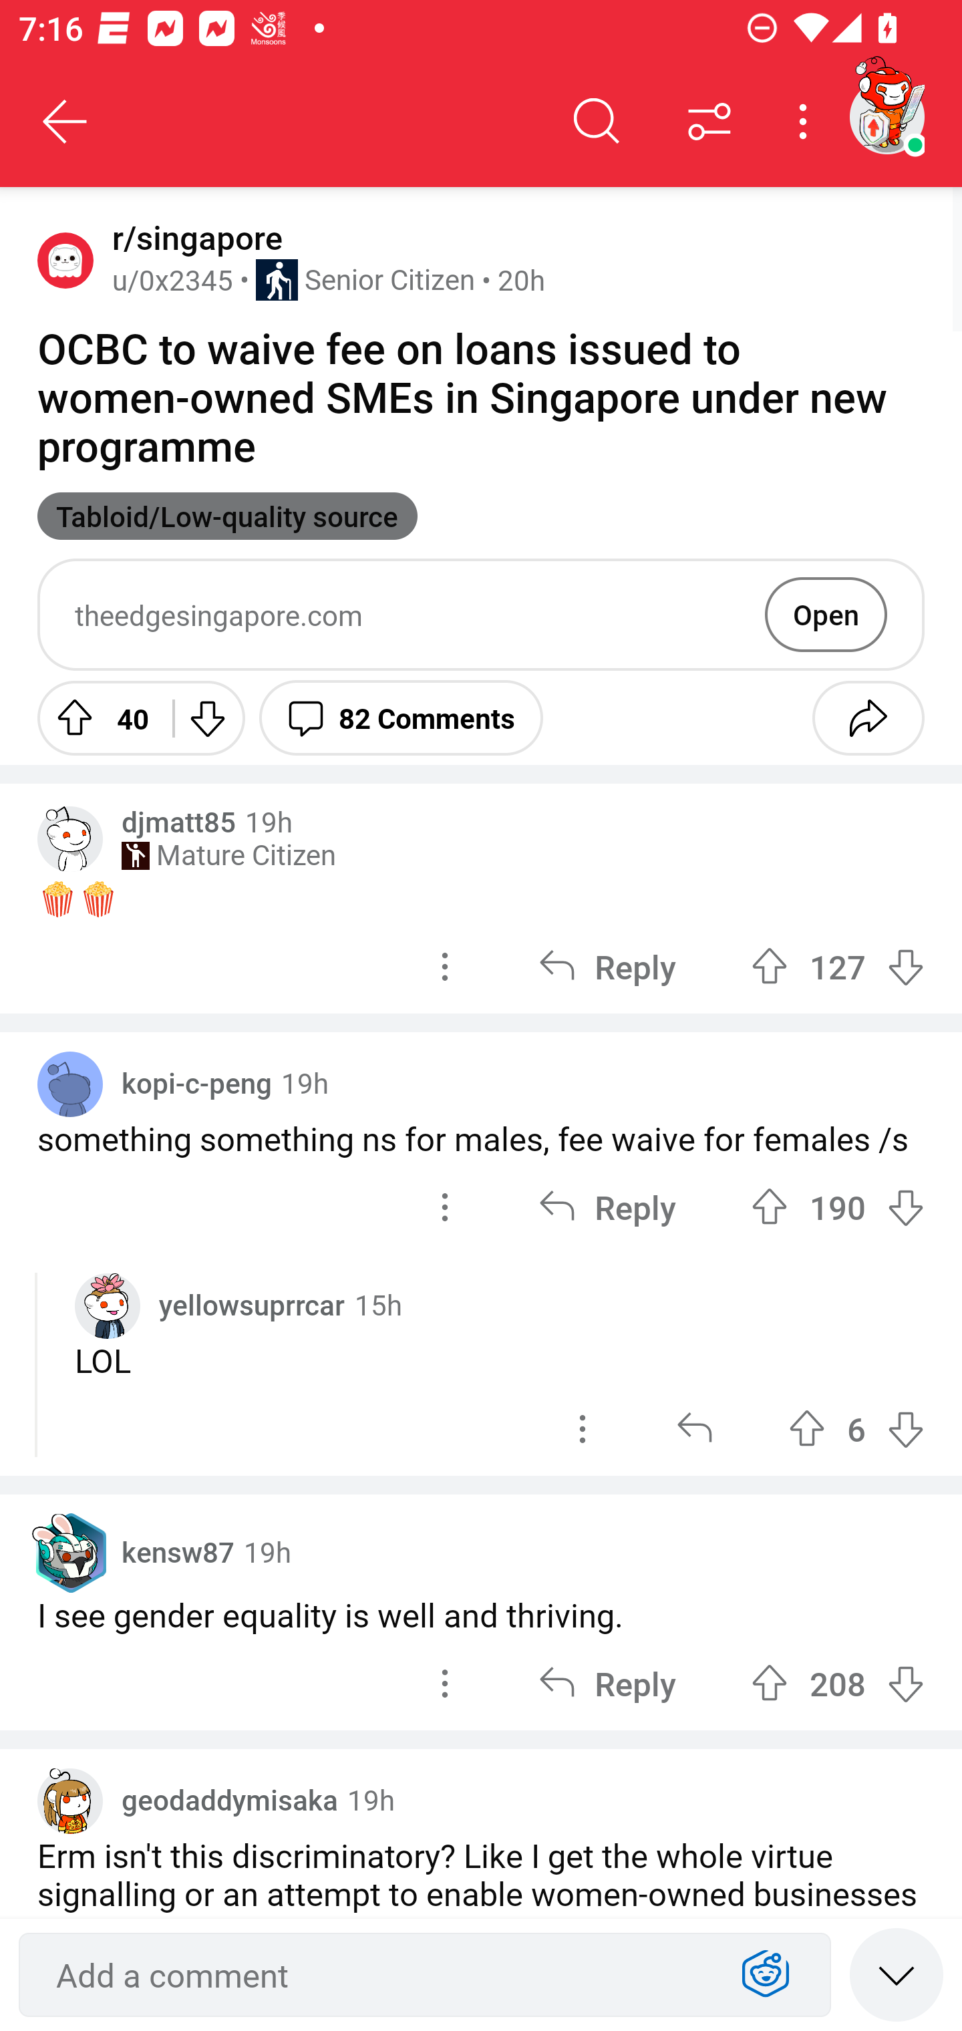  What do you see at coordinates (826, 614) in the screenshot?
I see `Open` at bounding box center [826, 614].